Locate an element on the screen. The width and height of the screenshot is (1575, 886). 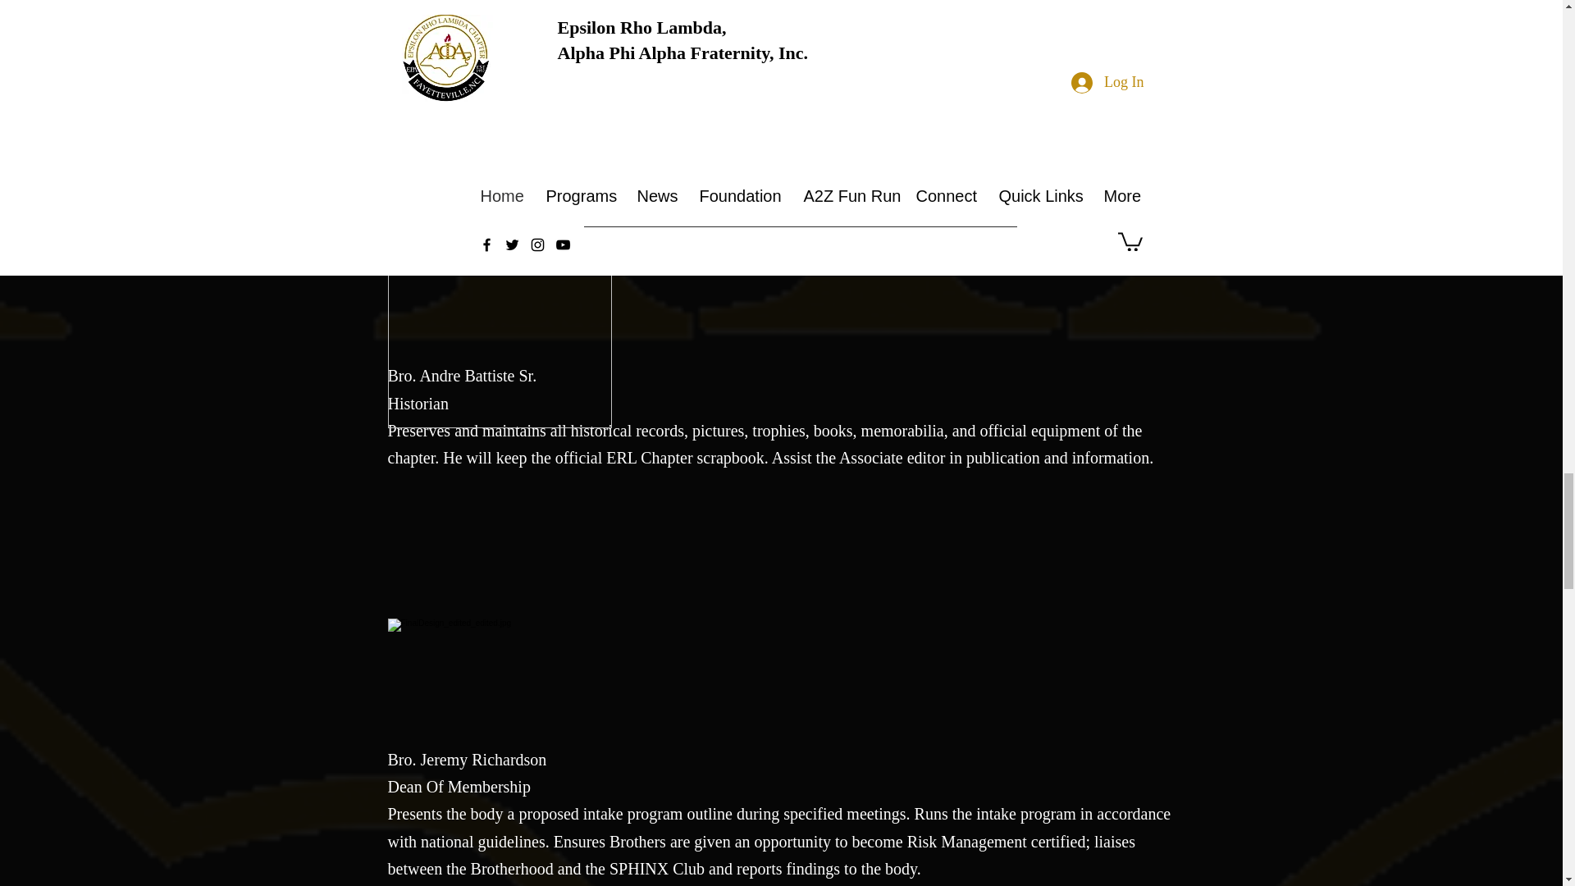
Bro. Brown.jpg is located at coordinates (499, 732).